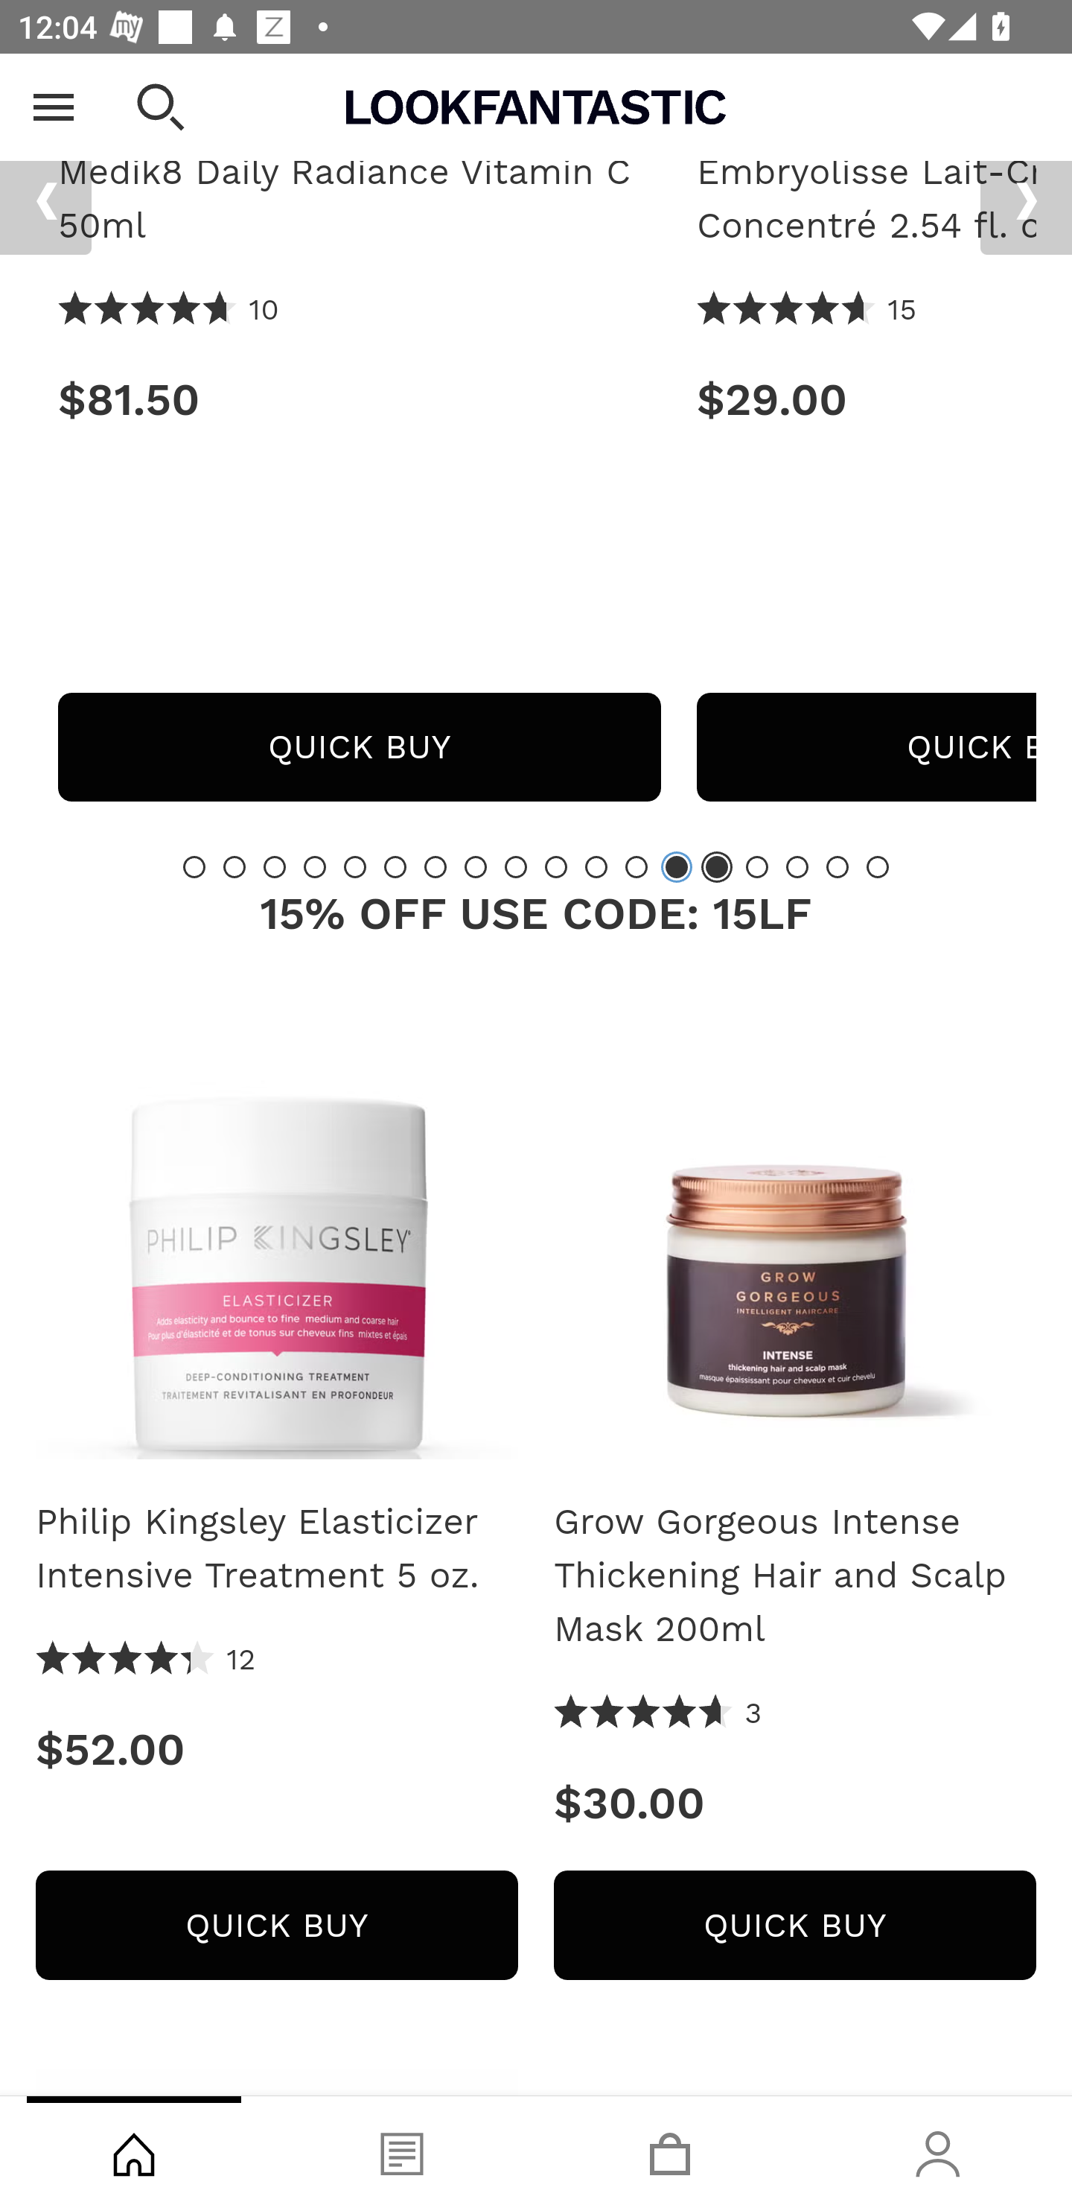  I want to click on Slide 5, so click(355, 867).